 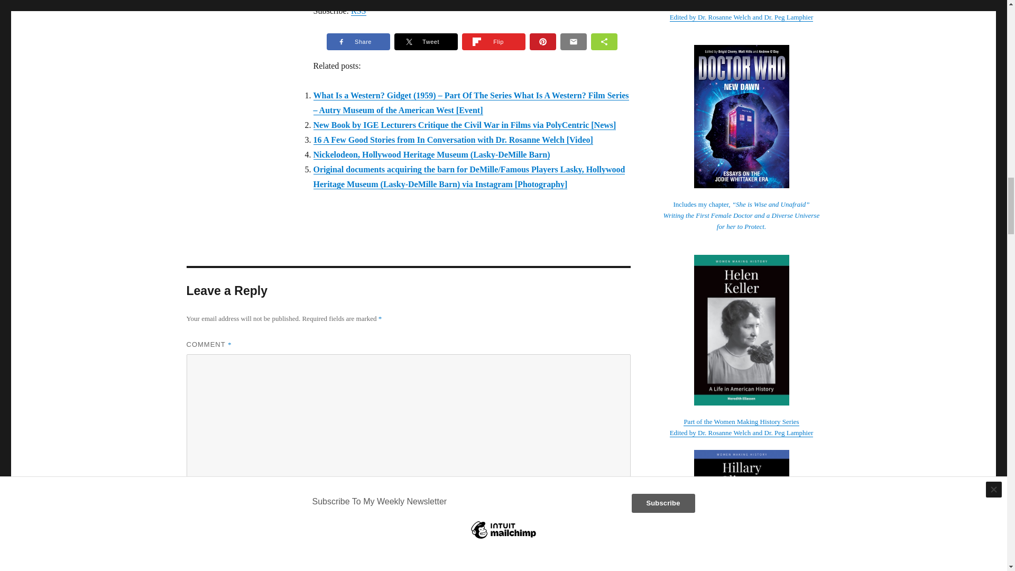 What do you see at coordinates (358, 11) in the screenshot?
I see `Subscribe via RSS` at bounding box center [358, 11].